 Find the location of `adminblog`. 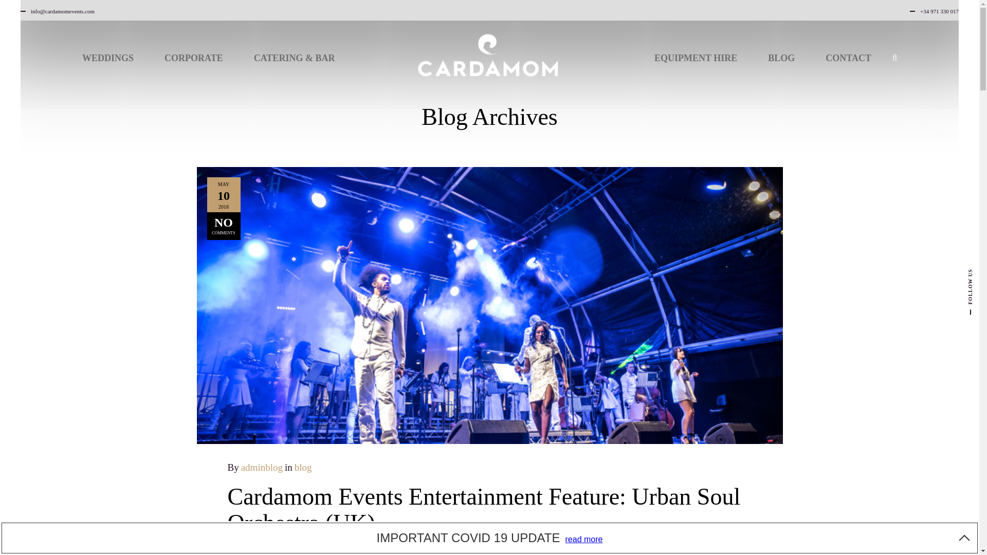

adminblog is located at coordinates (261, 467).